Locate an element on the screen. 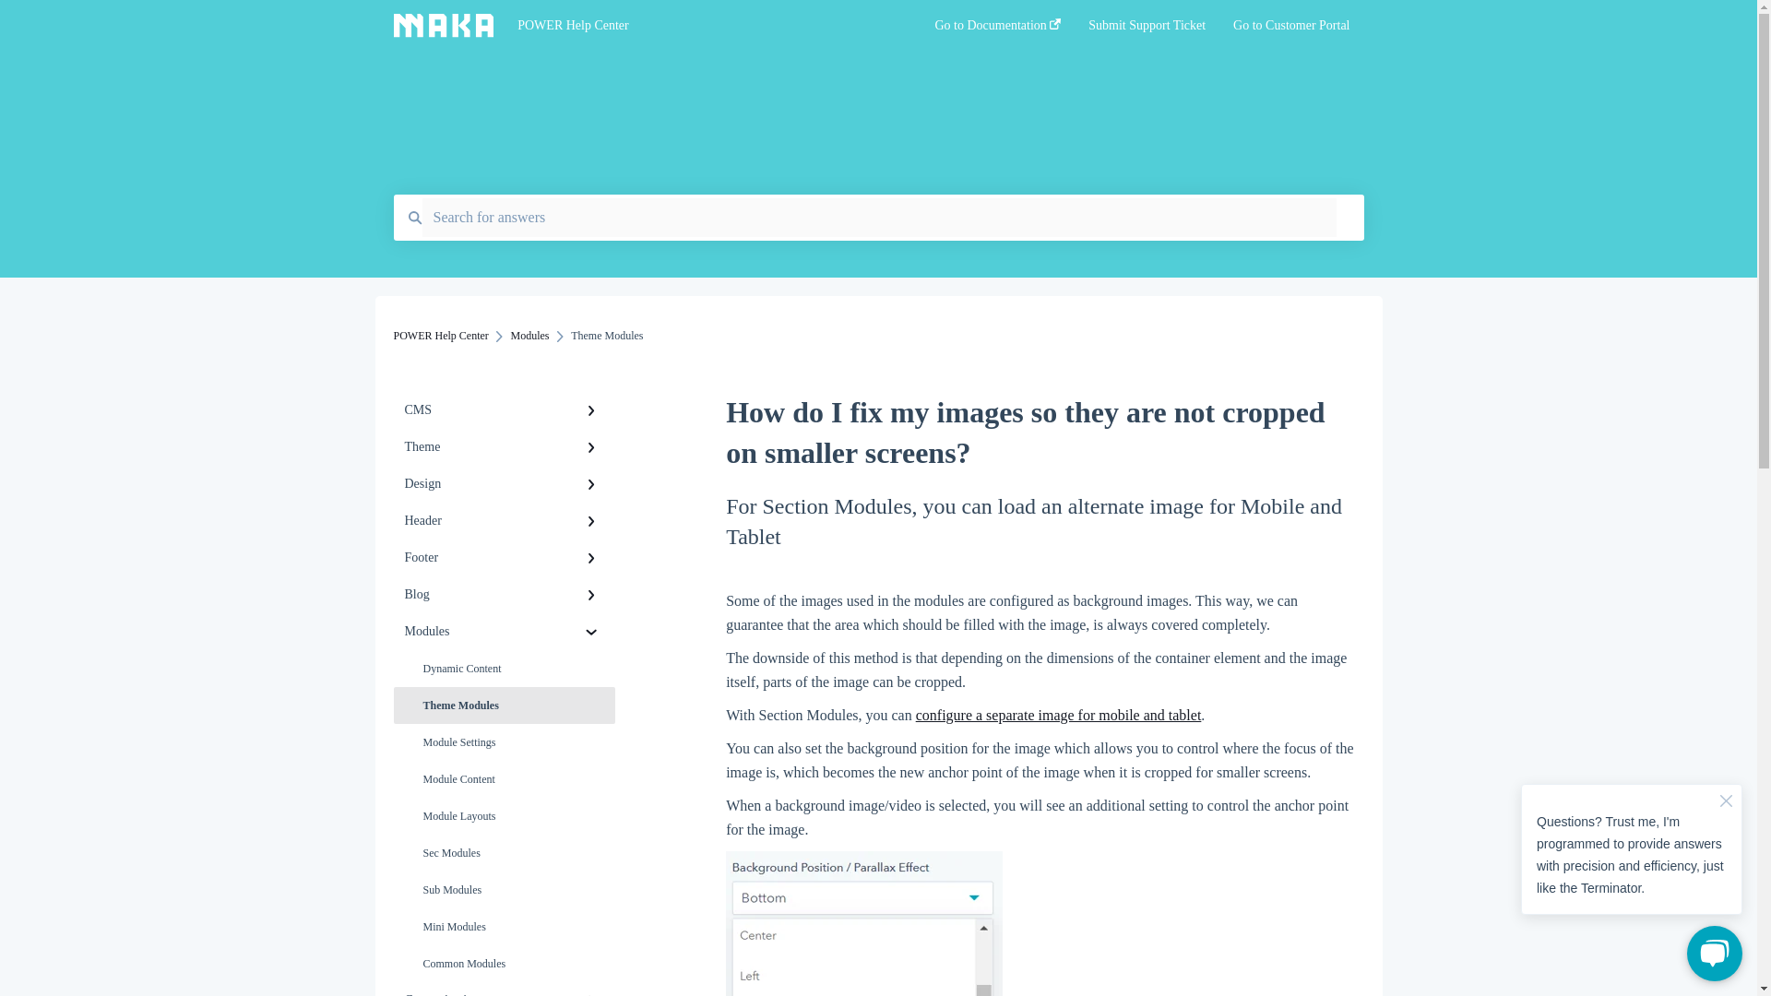  Go to Documentation is located at coordinates (998, 30).